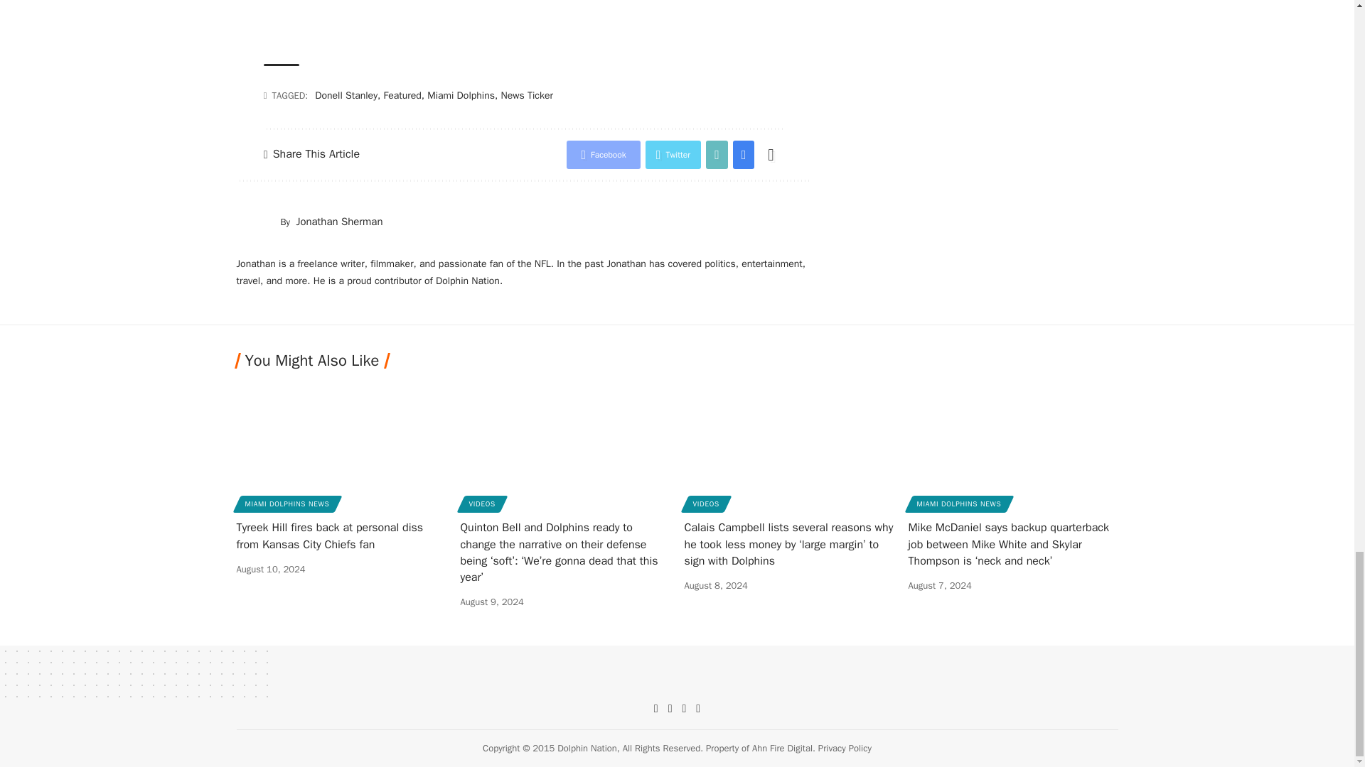 The width and height of the screenshot is (1365, 767). Describe the element at coordinates (346, 95) in the screenshot. I see `Donell Stanley` at that location.